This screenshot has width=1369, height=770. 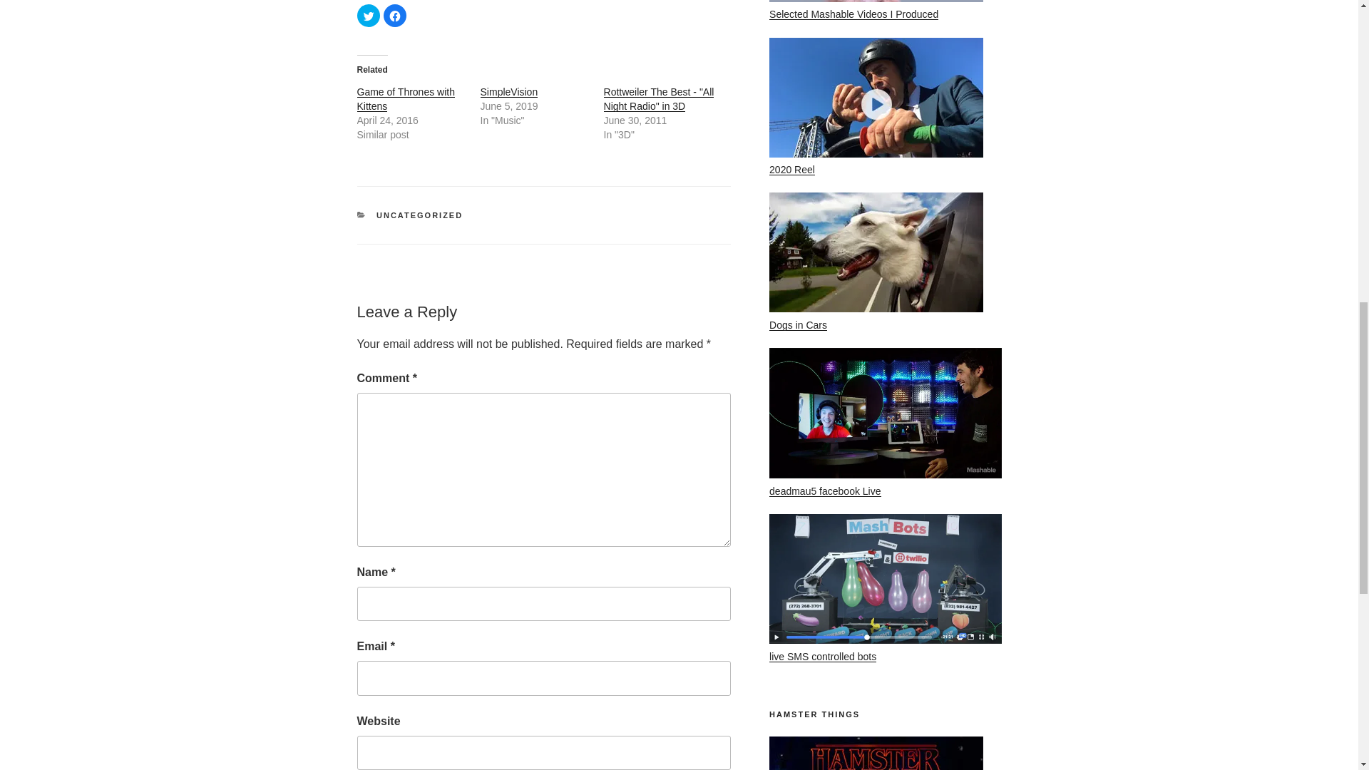 What do you see at coordinates (659, 98) in the screenshot?
I see `Rottweiler The Best - "All Night Radio" in 3D` at bounding box center [659, 98].